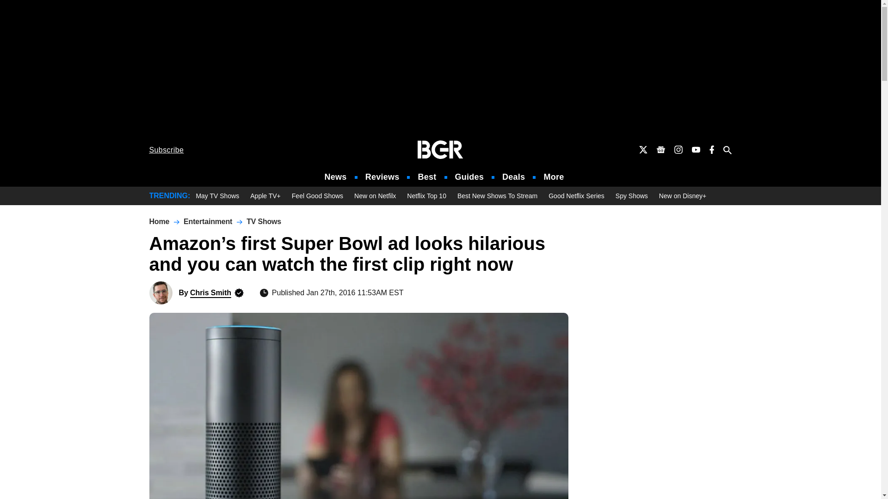 The width and height of the screenshot is (888, 499). What do you see at coordinates (426, 177) in the screenshot?
I see `Best` at bounding box center [426, 177].